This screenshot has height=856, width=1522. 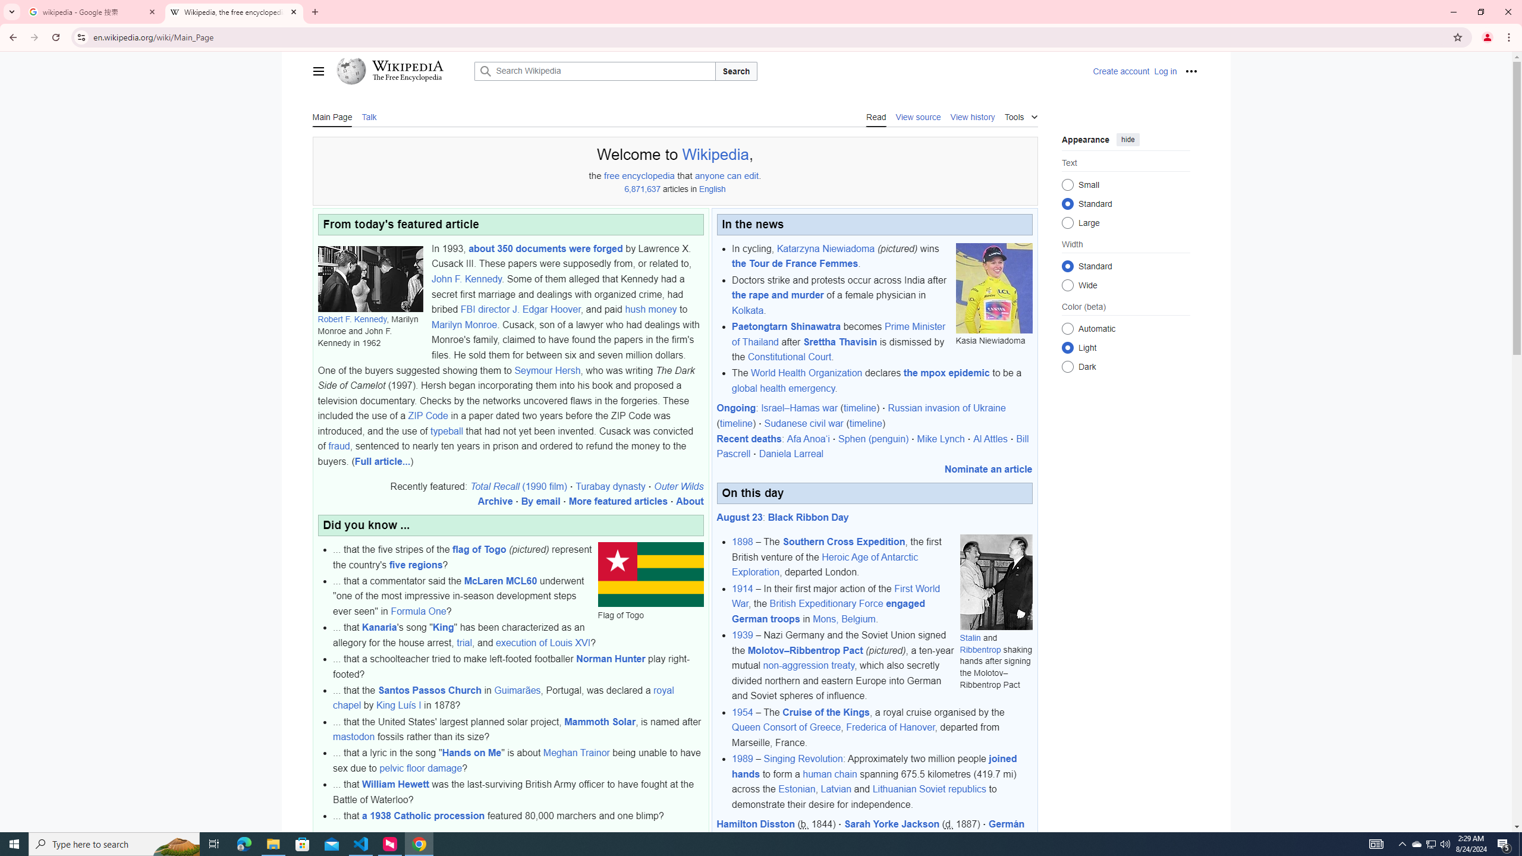 What do you see at coordinates (892, 824) in the screenshot?
I see `Sarah Yorke Jackson` at bounding box center [892, 824].